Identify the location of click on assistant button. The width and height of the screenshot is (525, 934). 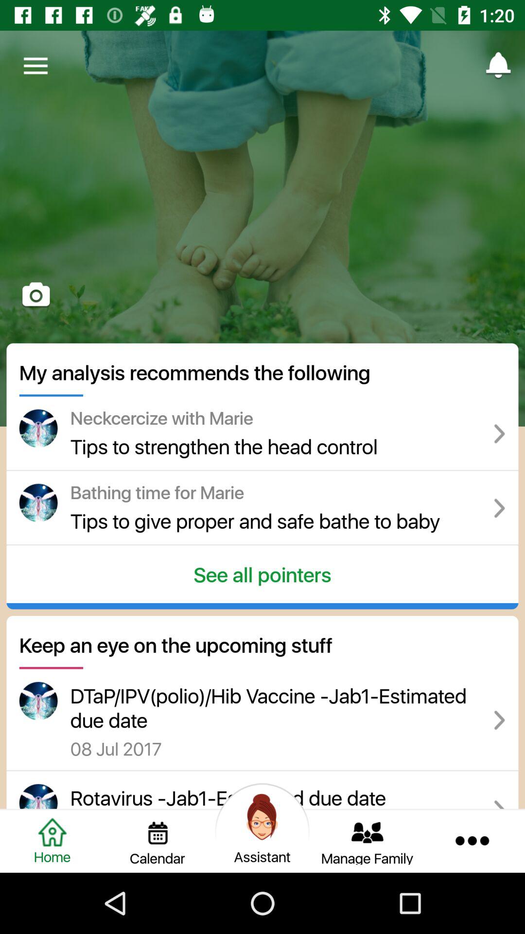
(262, 817).